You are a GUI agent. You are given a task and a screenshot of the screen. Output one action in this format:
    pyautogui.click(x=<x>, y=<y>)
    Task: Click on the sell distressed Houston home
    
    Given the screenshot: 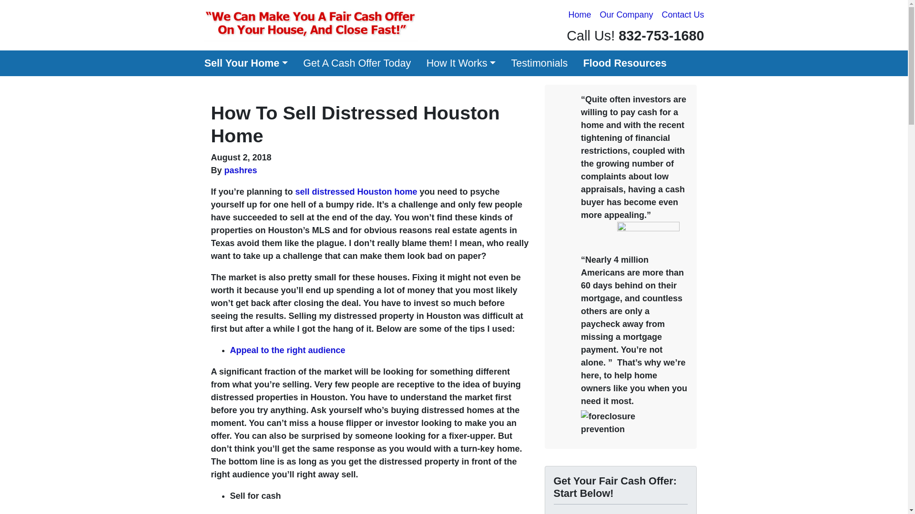 What is the action you would take?
    pyautogui.click(x=356, y=191)
    